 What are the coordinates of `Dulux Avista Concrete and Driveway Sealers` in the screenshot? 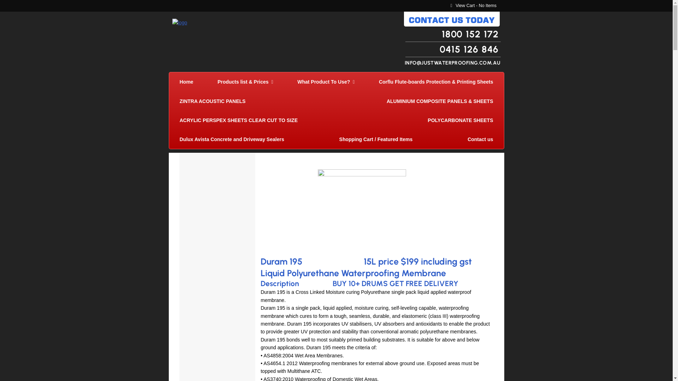 It's located at (232, 139).